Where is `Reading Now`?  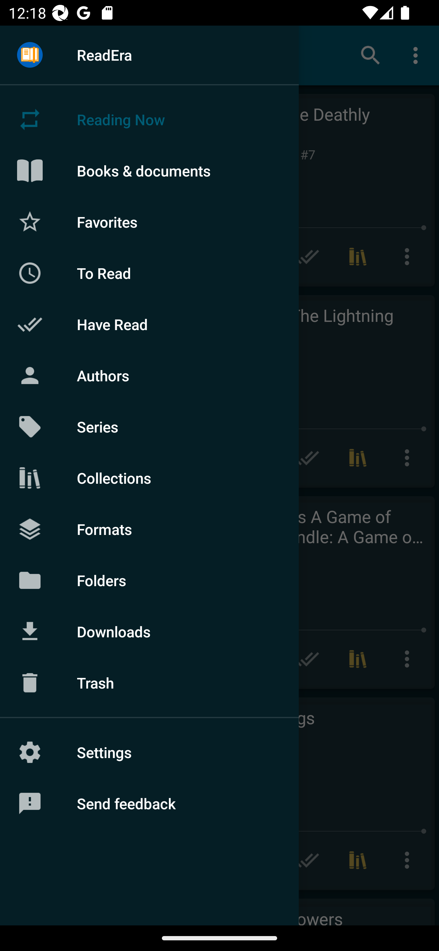 Reading Now is located at coordinates (149, 119).